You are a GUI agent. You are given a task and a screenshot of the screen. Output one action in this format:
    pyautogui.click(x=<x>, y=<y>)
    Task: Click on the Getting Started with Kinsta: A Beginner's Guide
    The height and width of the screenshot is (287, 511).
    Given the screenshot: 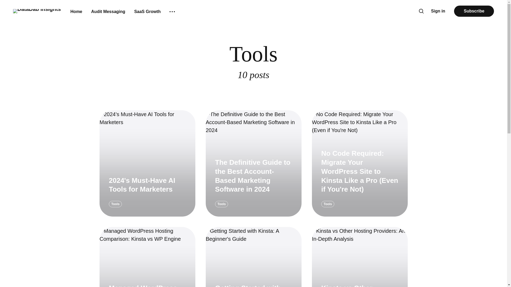 What is the action you would take?
    pyautogui.click(x=248, y=285)
    